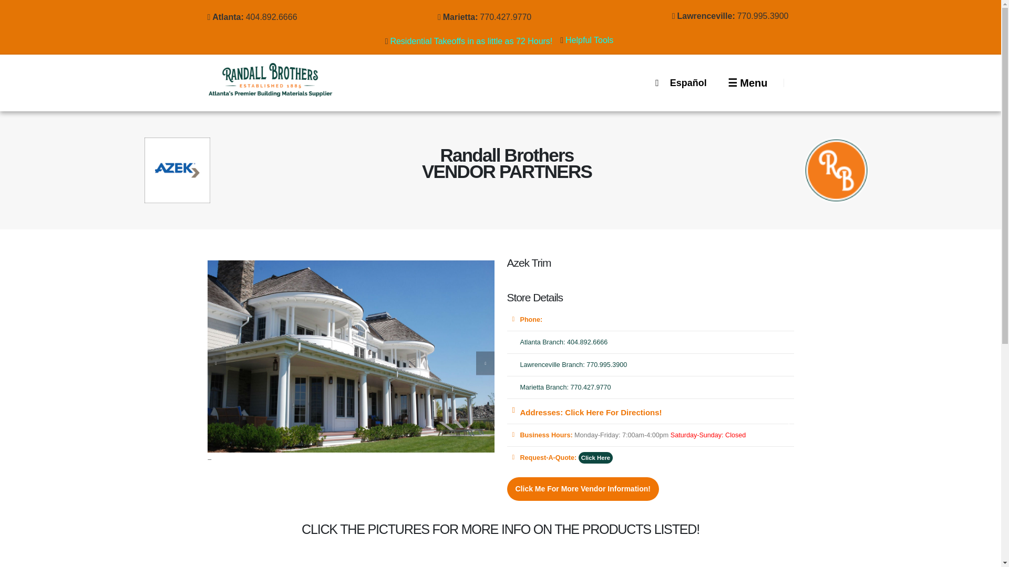 The height and width of the screenshot is (567, 1009). Describe the element at coordinates (766, 16) in the screenshot. I see `770.995.3900` at that location.